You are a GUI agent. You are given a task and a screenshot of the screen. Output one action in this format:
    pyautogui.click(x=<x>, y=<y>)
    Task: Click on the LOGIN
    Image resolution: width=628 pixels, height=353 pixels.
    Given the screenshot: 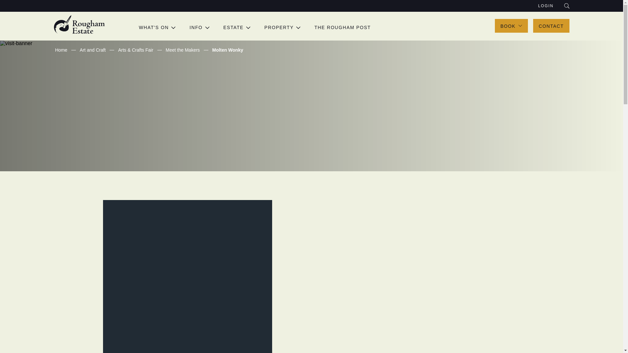 What is the action you would take?
    pyautogui.click(x=546, y=6)
    